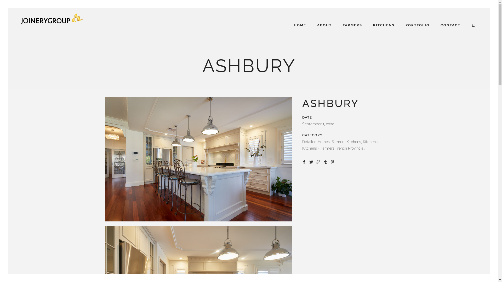 The image size is (502, 282). Describe the element at coordinates (352, 25) in the screenshot. I see `FARMERS` at that location.